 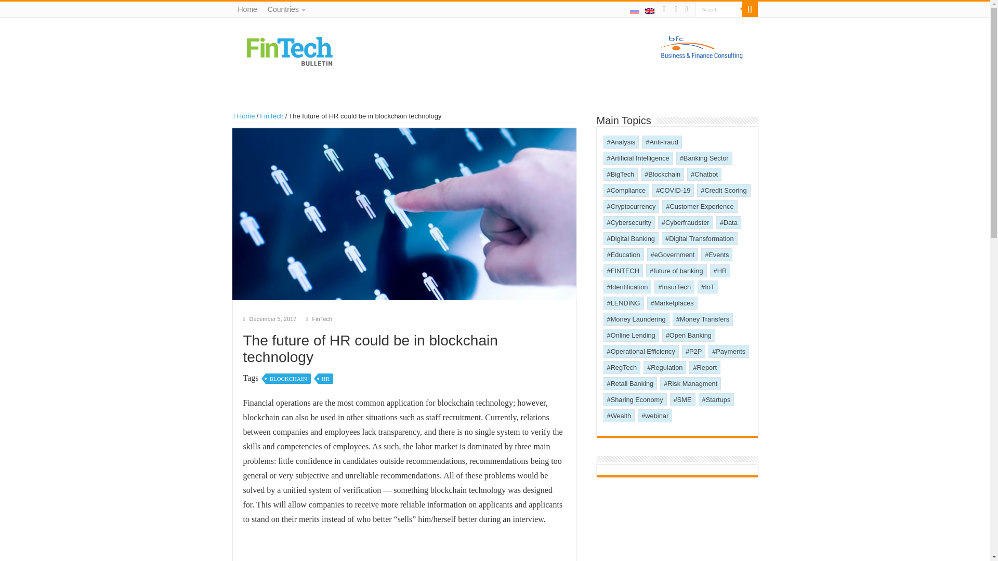 What do you see at coordinates (750, 9) in the screenshot?
I see `Search` at bounding box center [750, 9].